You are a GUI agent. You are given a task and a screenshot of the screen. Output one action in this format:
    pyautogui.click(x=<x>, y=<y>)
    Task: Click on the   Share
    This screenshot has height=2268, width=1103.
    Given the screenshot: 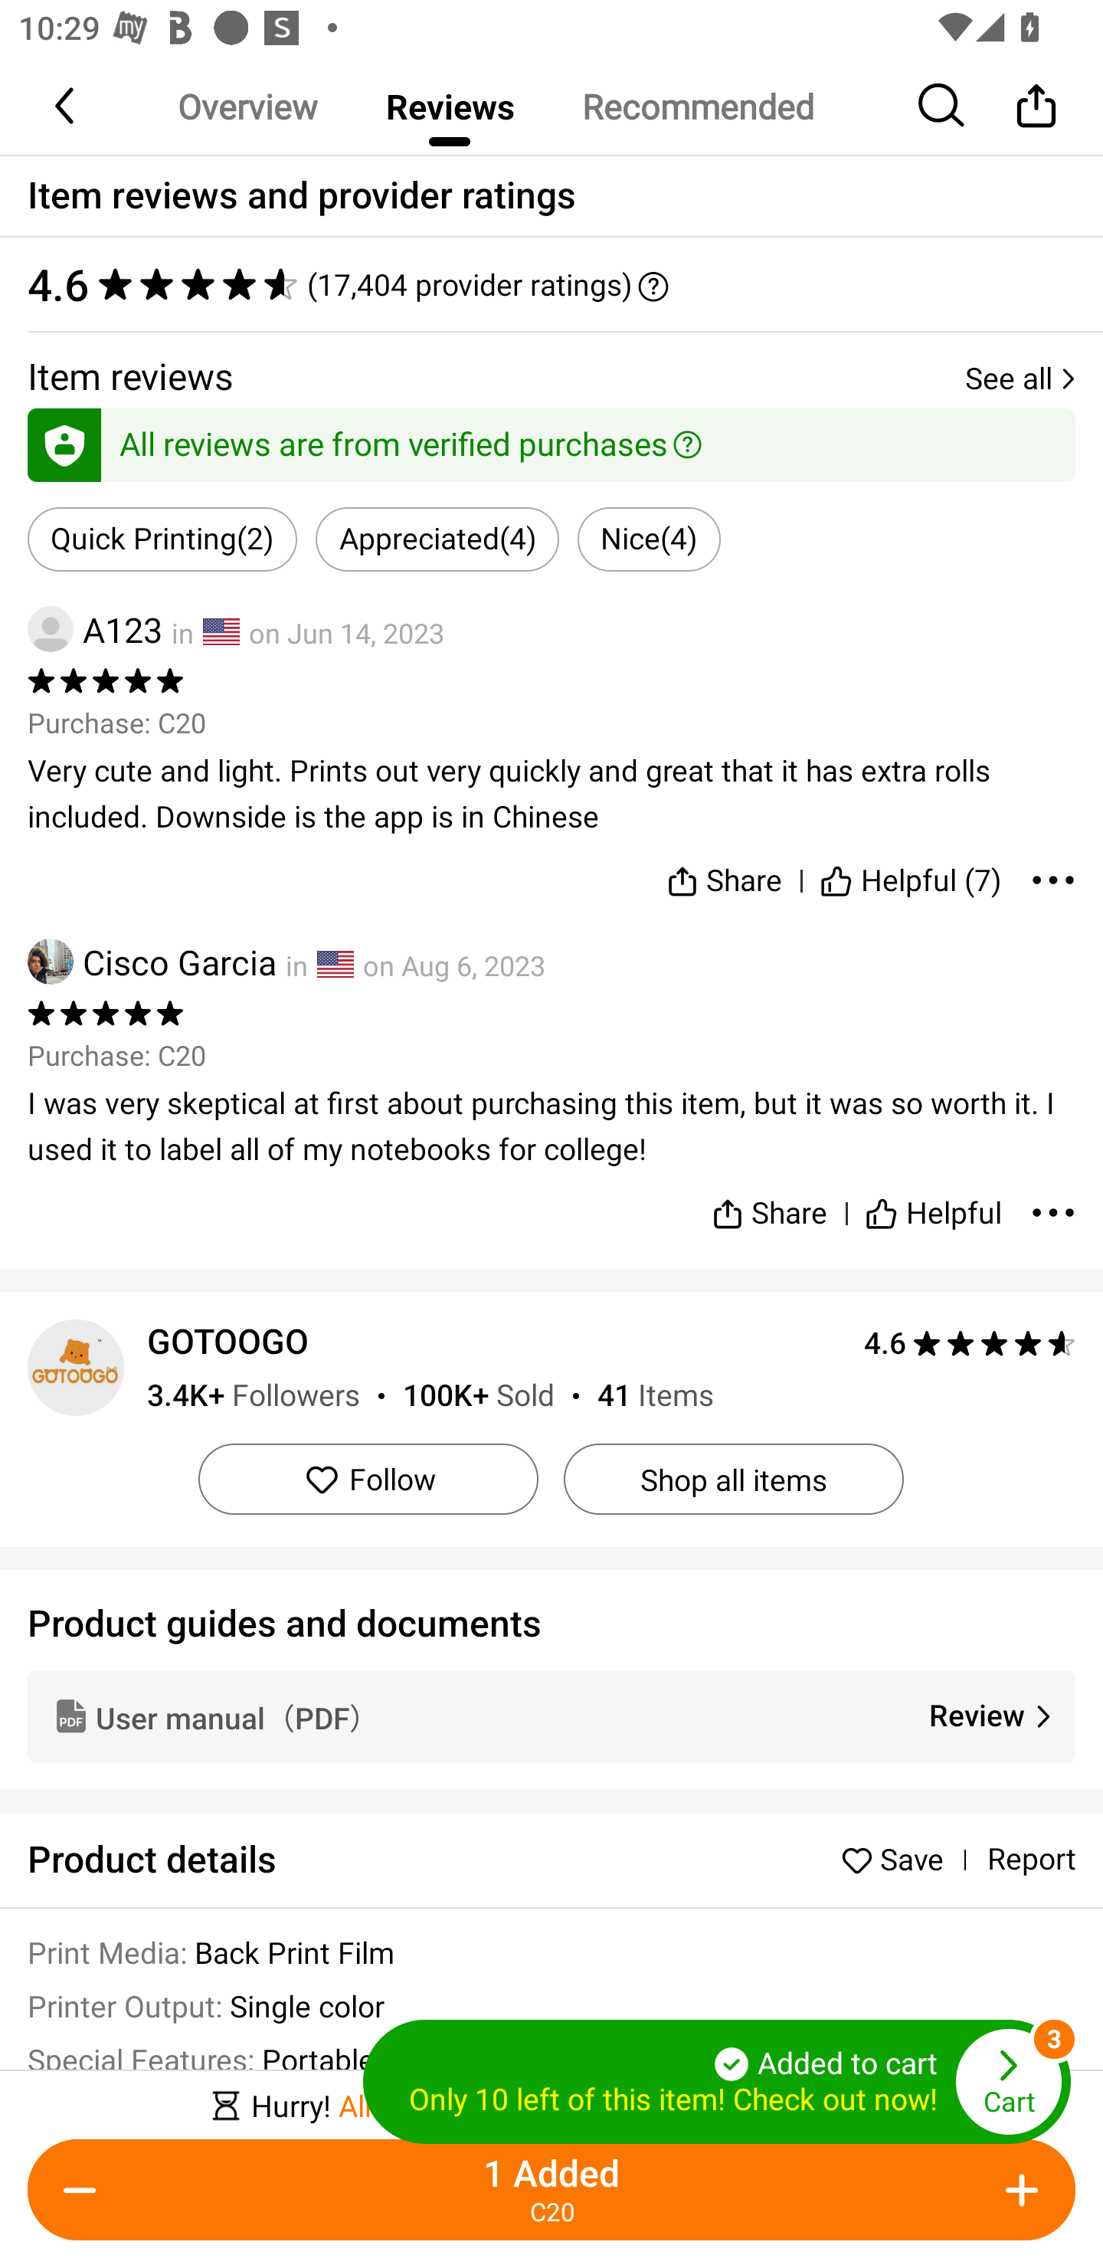 What is the action you would take?
    pyautogui.click(x=769, y=1201)
    